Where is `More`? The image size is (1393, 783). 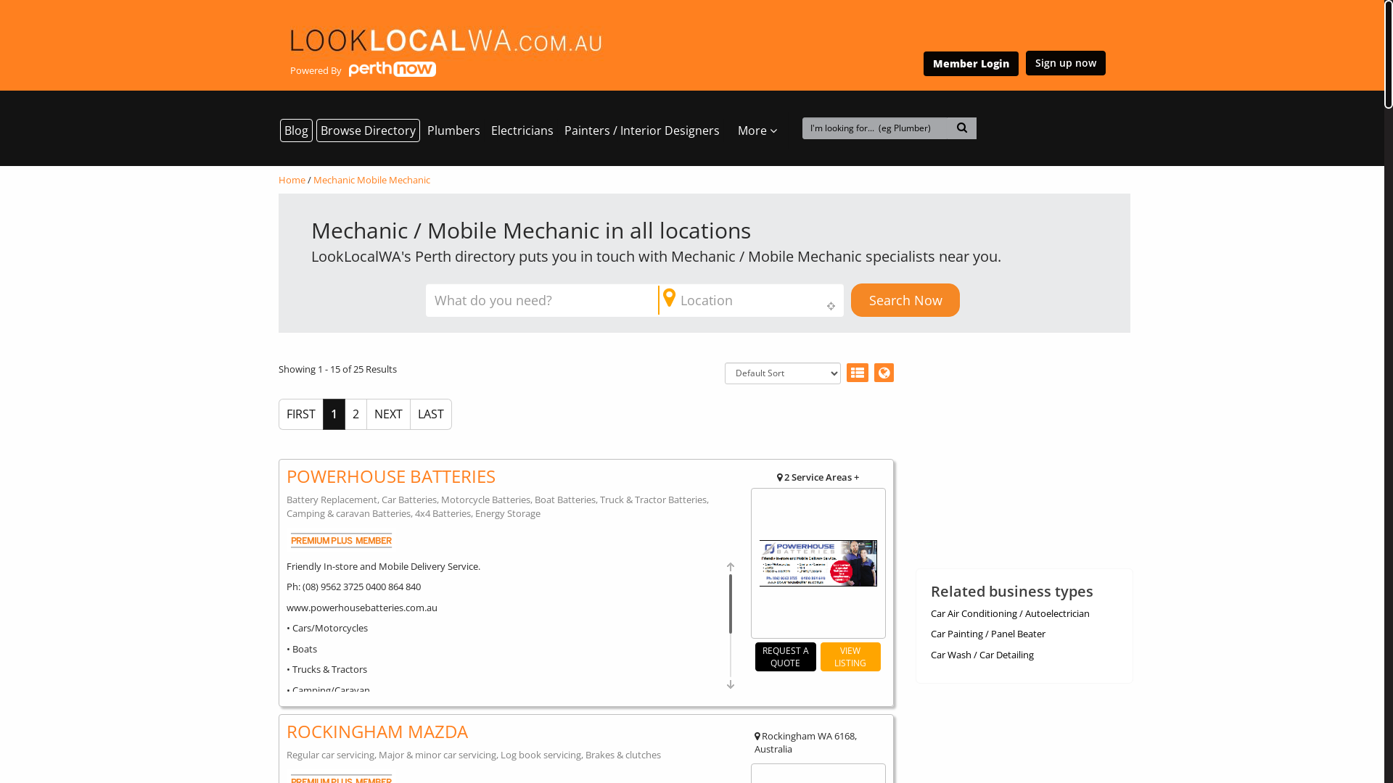 More is located at coordinates (757, 130).